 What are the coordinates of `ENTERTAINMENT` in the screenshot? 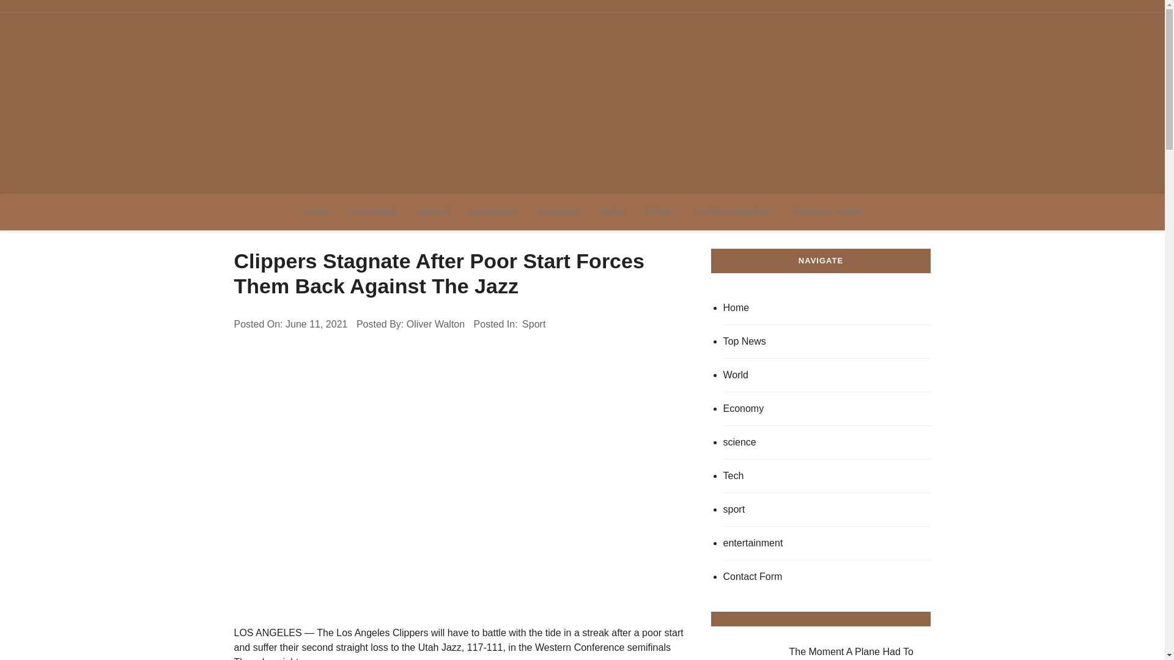 It's located at (733, 211).